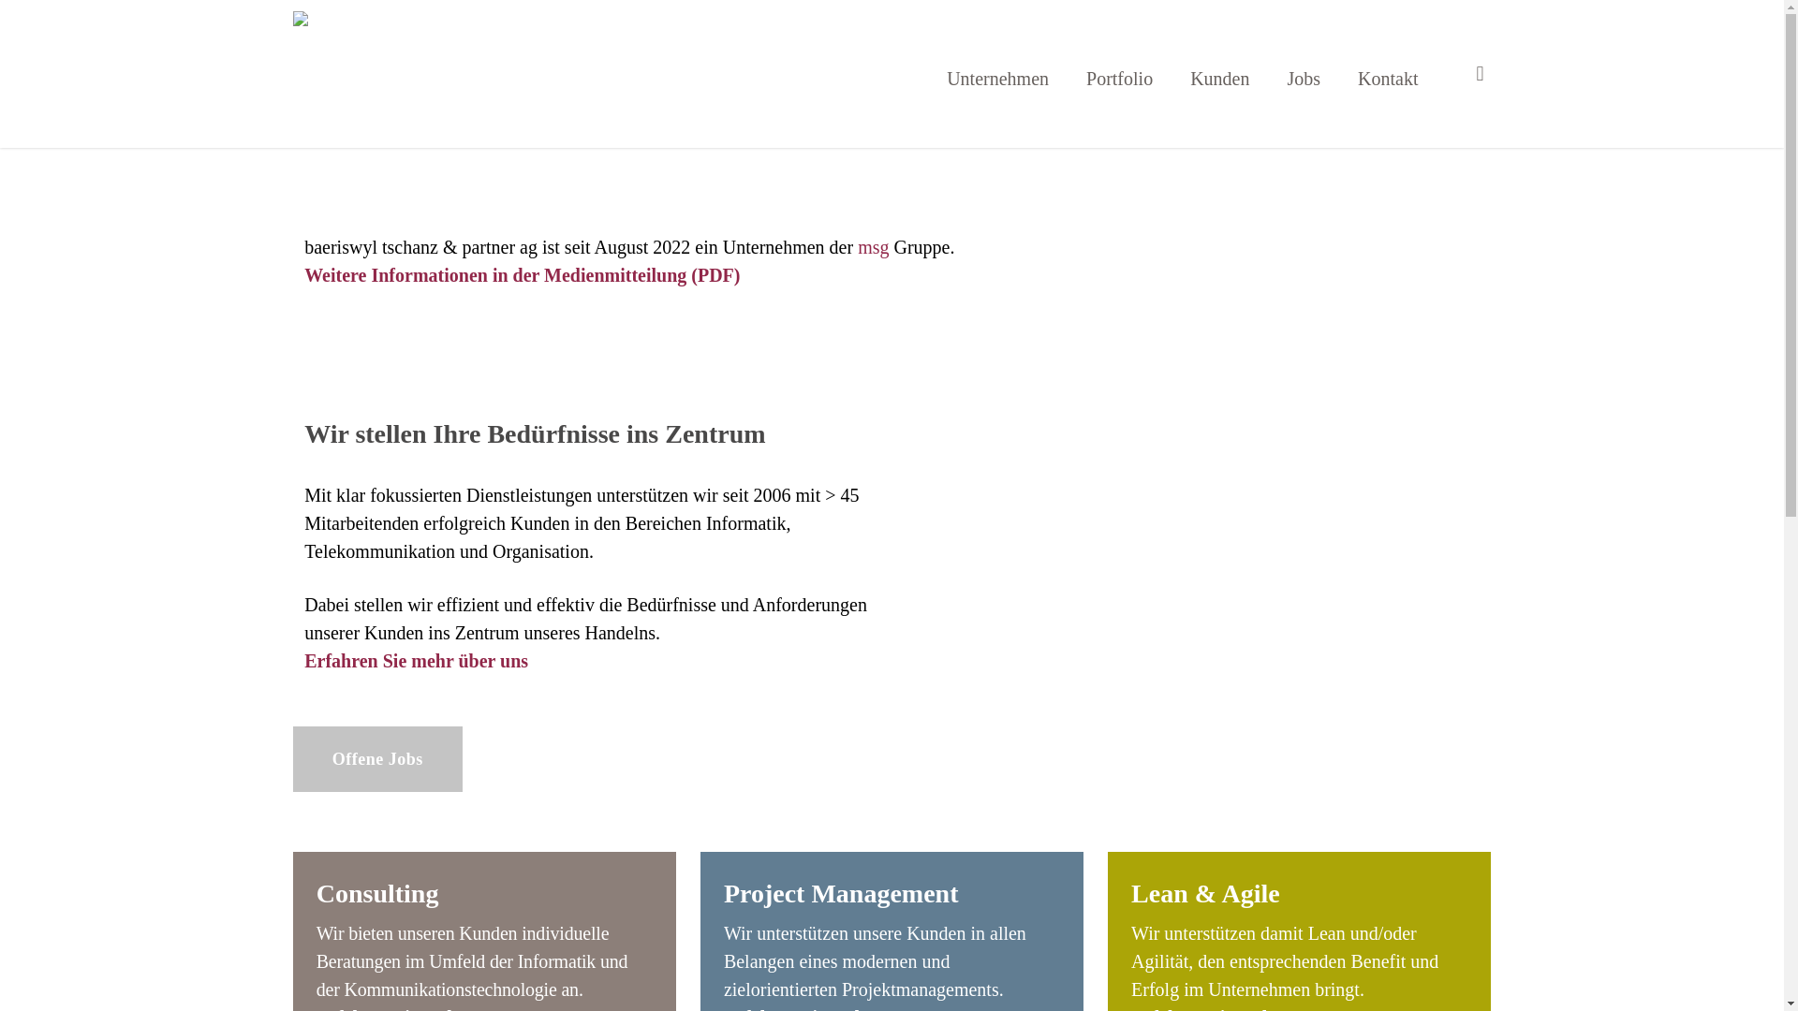  I want to click on msg, so click(873, 247).